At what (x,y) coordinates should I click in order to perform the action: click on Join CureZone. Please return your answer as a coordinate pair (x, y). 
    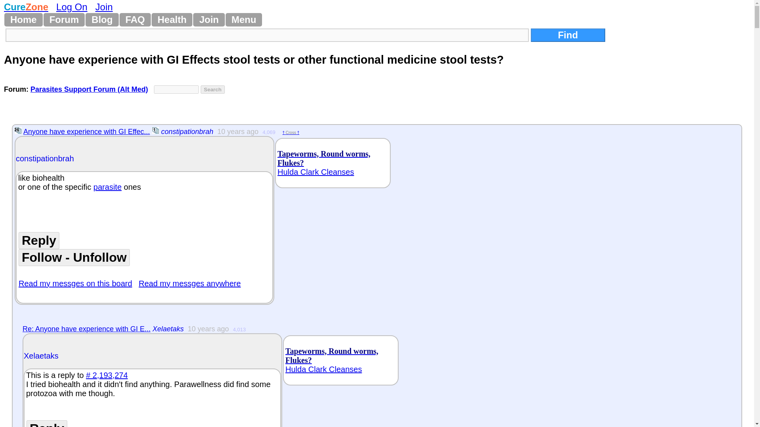
    Looking at the image, I should click on (104, 7).